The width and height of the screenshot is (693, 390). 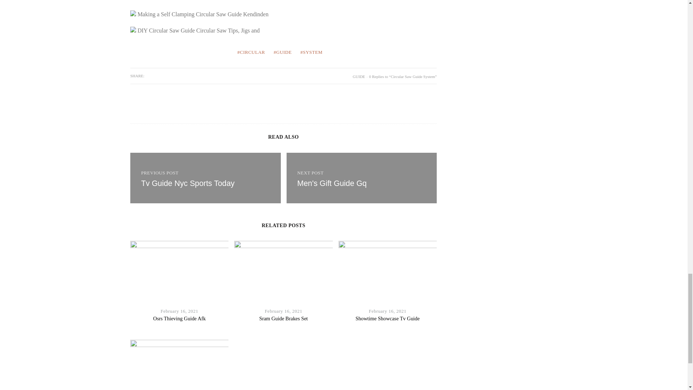 I want to click on Circular Saw Guide System, so click(x=205, y=178).